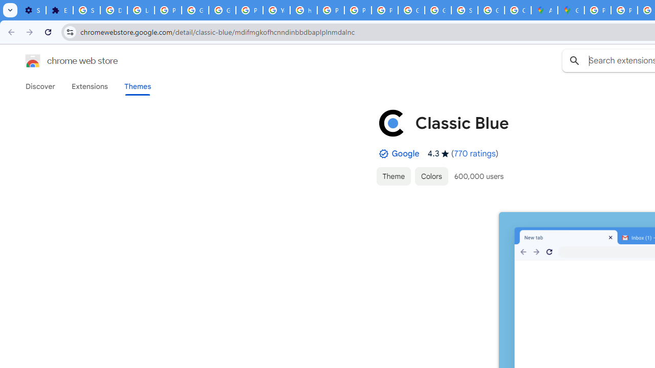 This screenshot has width=655, height=368. I want to click on Delete photos & videos - Computer - Google Photos Help, so click(114, 10).